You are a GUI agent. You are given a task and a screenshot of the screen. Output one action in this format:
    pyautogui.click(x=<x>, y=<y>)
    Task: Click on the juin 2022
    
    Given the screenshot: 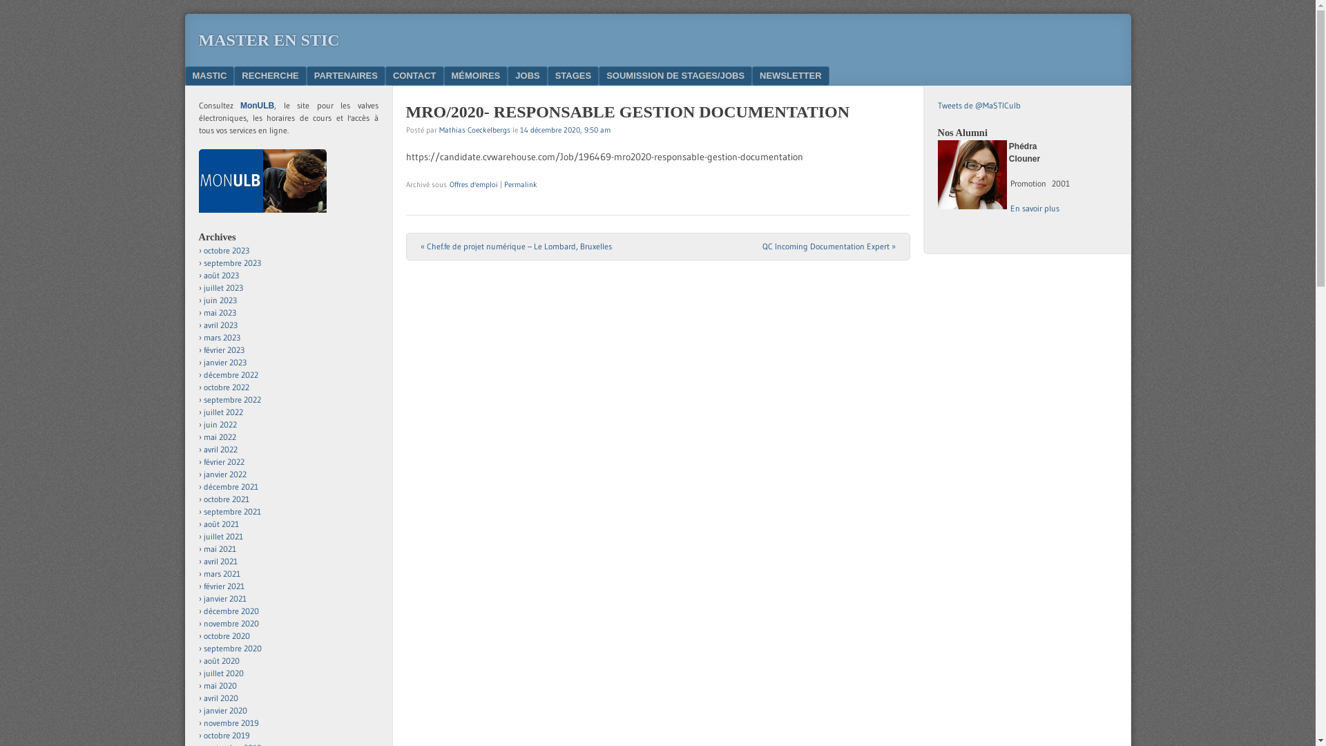 What is the action you would take?
    pyautogui.click(x=220, y=424)
    